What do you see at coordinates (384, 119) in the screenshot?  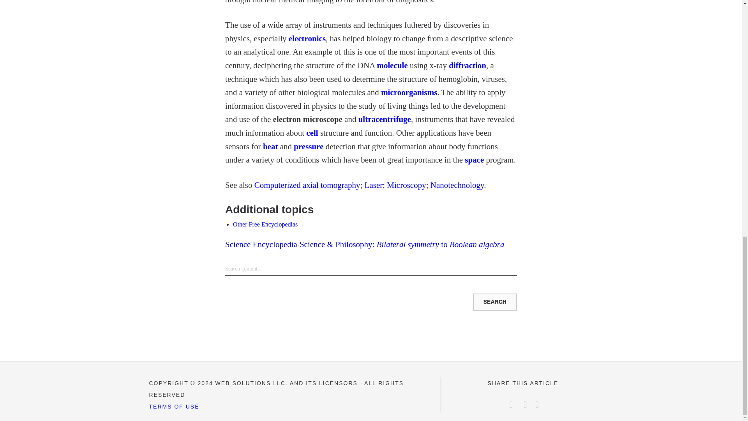 I see `ultracentrifuge` at bounding box center [384, 119].